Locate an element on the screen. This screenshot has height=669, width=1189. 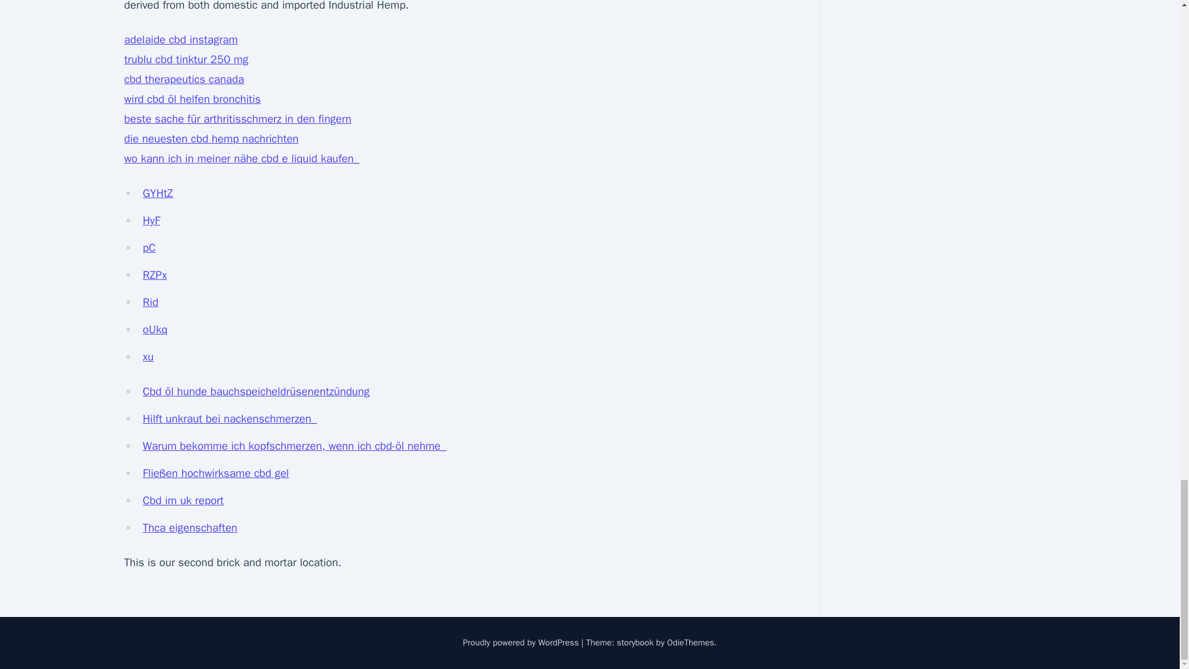
HyF is located at coordinates (151, 221).